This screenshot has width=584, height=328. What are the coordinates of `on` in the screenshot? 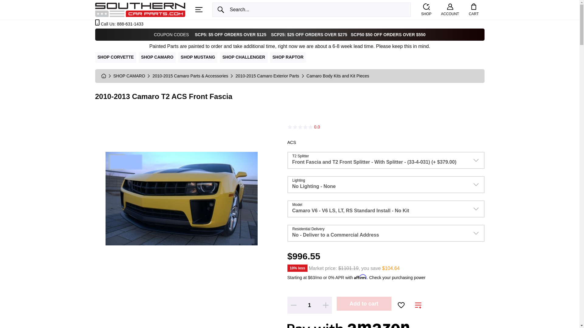 It's located at (418, 306).